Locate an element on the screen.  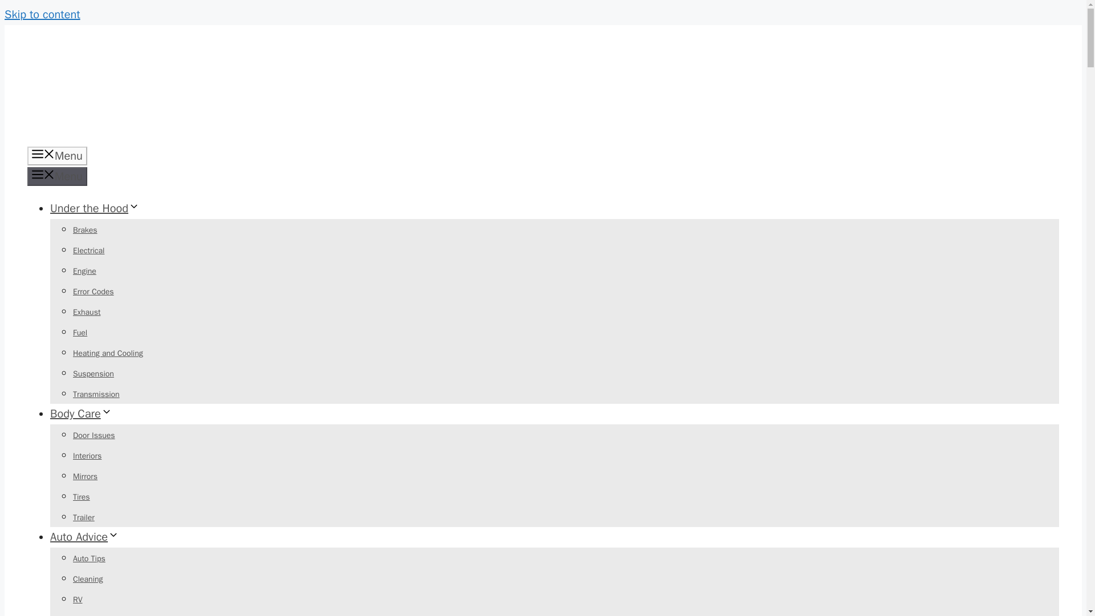
Error Codes is located at coordinates (94, 291).